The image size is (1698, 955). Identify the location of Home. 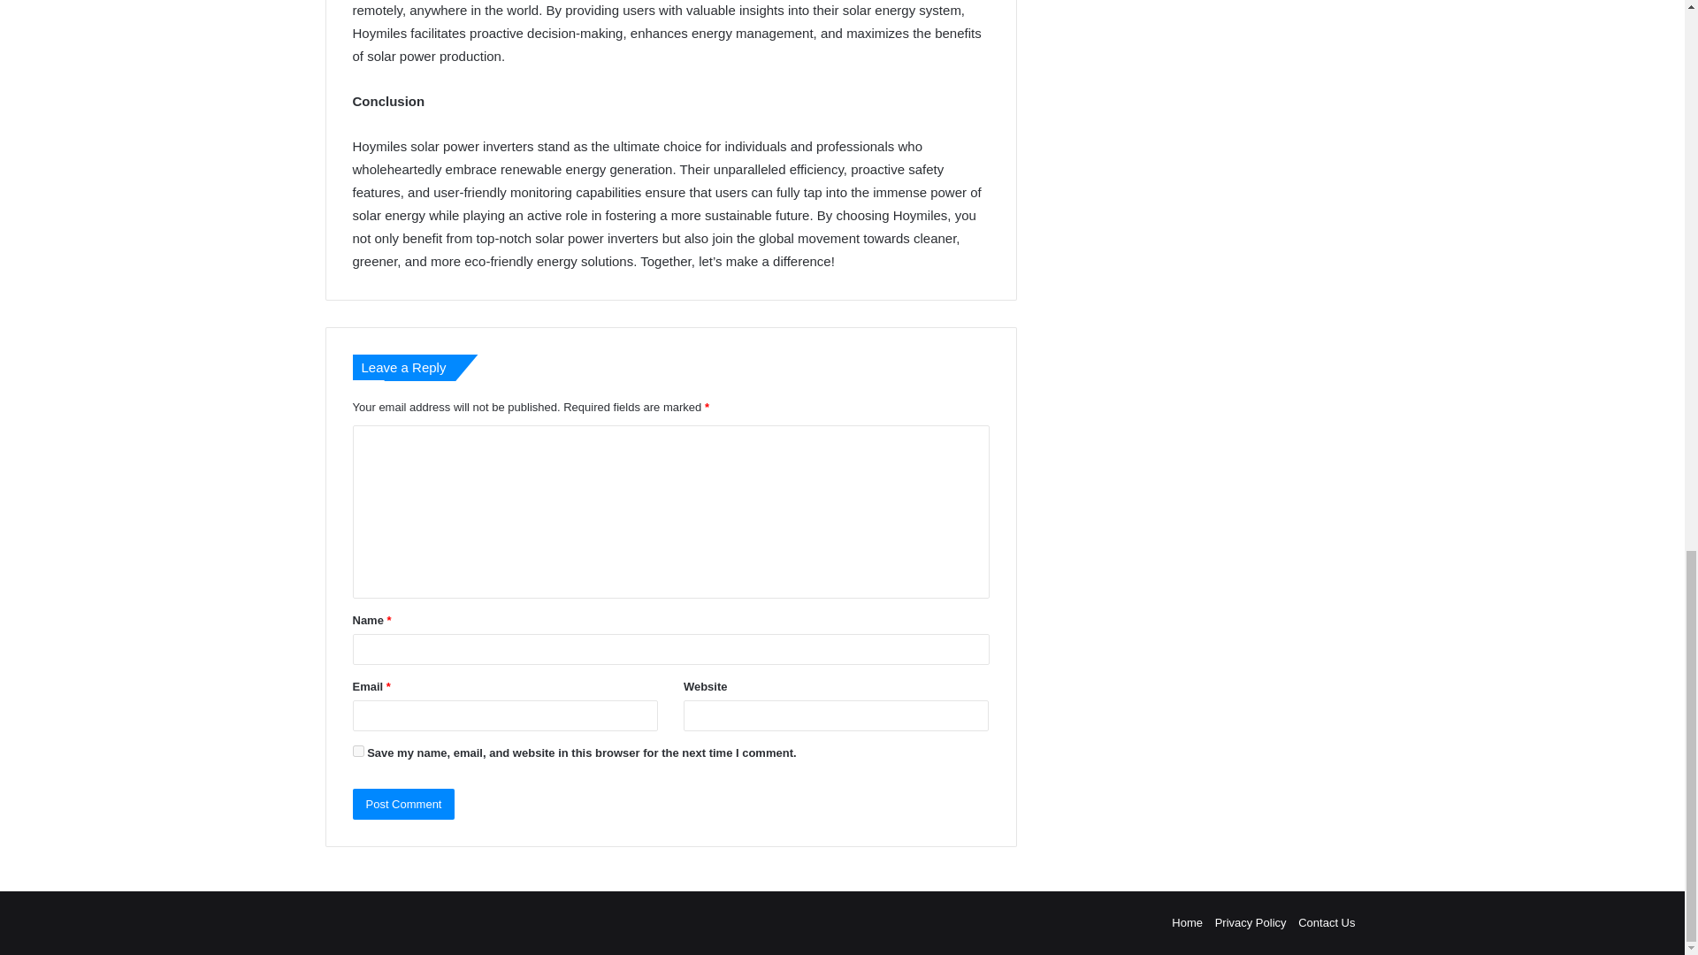
(1187, 921).